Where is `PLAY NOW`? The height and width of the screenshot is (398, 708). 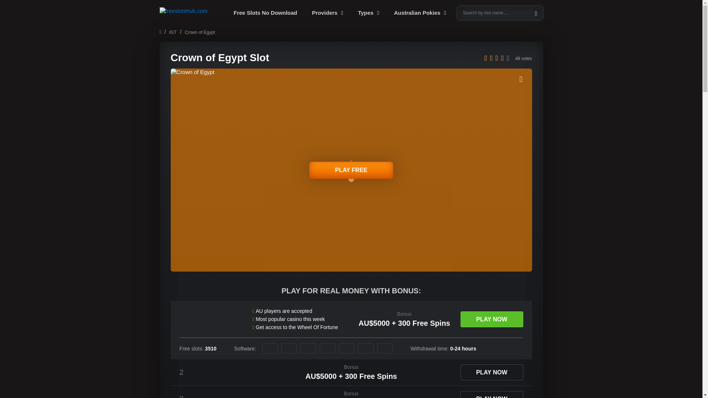 PLAY NOW is located at coordinates (492, 372).